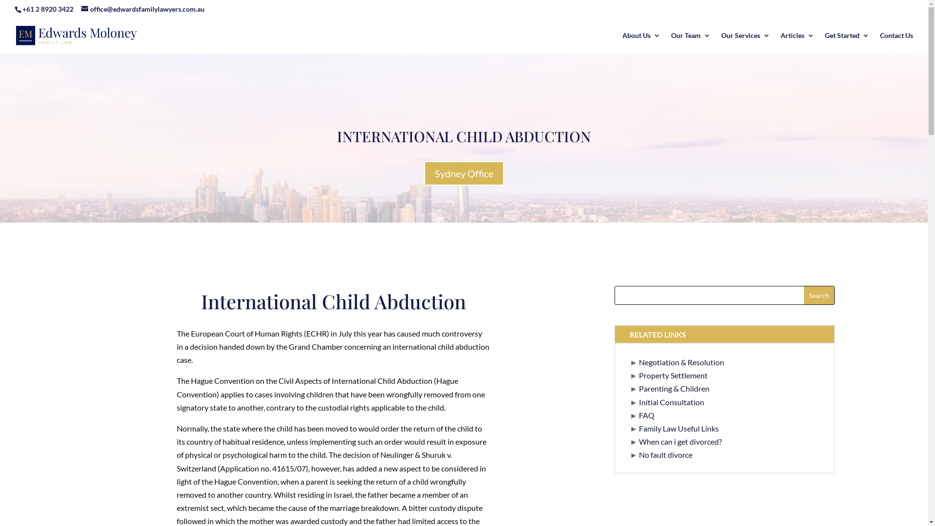 The image size is (935, 526). Describe the element at coordinates (819, 295) in the screenshot. I see `Search` at that location.